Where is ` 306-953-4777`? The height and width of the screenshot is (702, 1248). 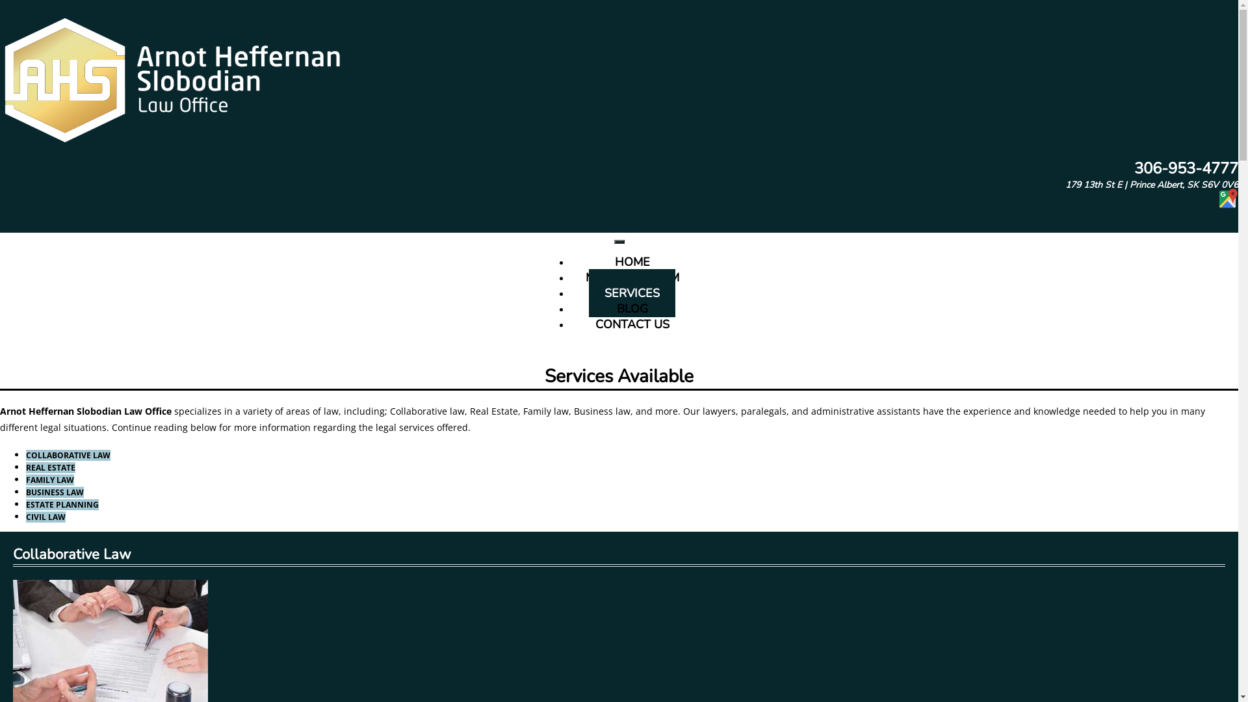  306-953-4777 is located at coordinates (1184, 168).